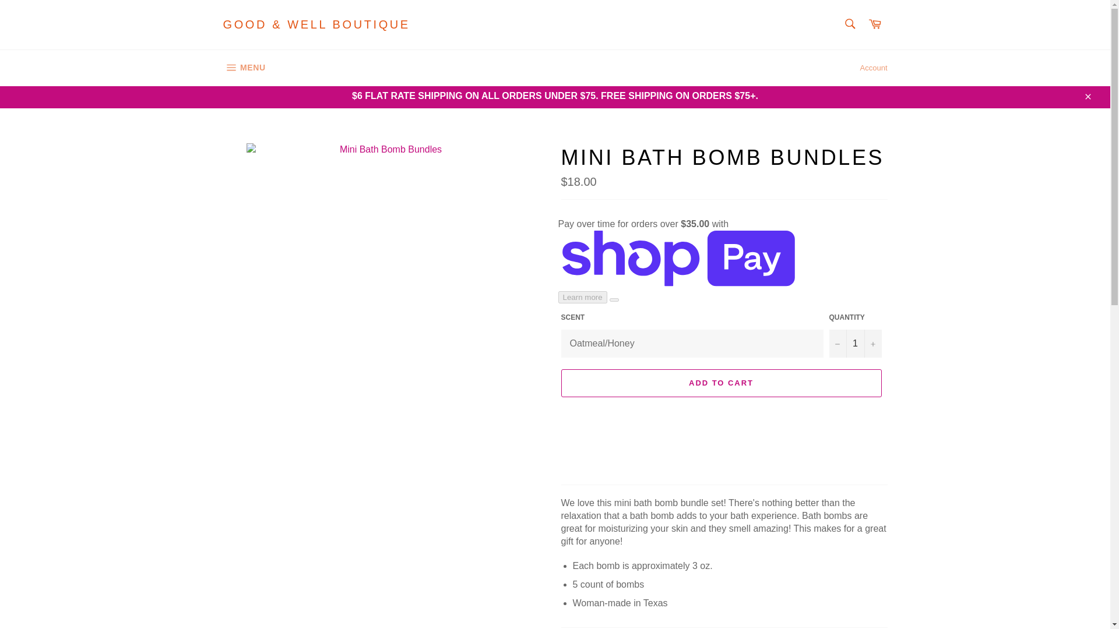 The image size is (1119, 629). What do you see at coordinates (849, 23) in the screenshot?
I see `Search` at bounding box center [849, 23].